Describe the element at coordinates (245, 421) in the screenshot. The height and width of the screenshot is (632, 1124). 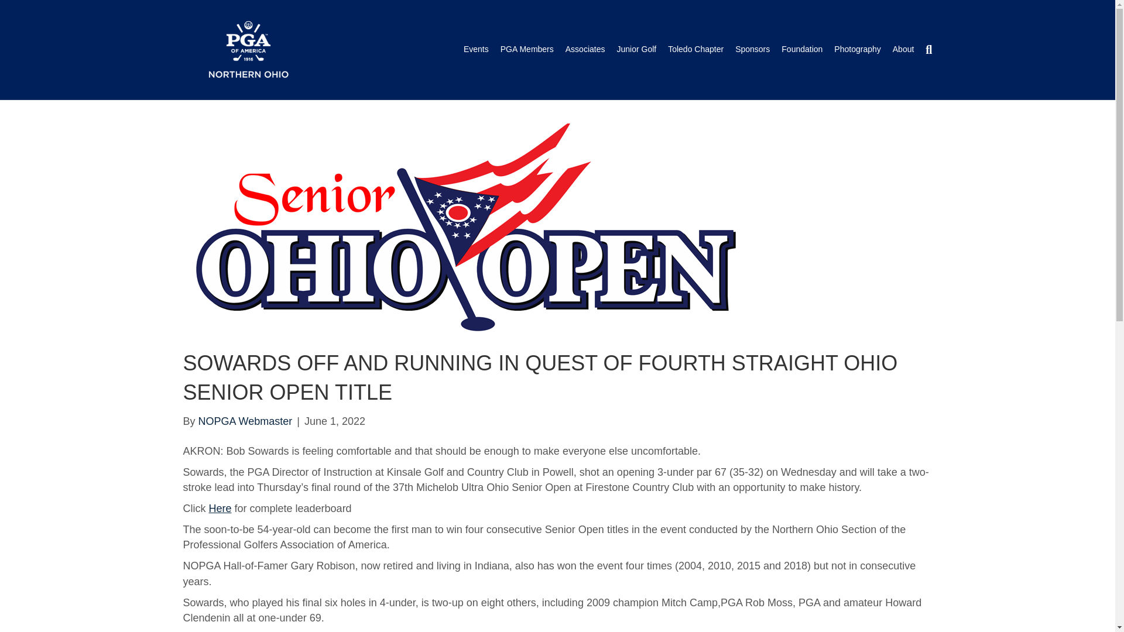
I see `NOPGA Webmaster` at that location.